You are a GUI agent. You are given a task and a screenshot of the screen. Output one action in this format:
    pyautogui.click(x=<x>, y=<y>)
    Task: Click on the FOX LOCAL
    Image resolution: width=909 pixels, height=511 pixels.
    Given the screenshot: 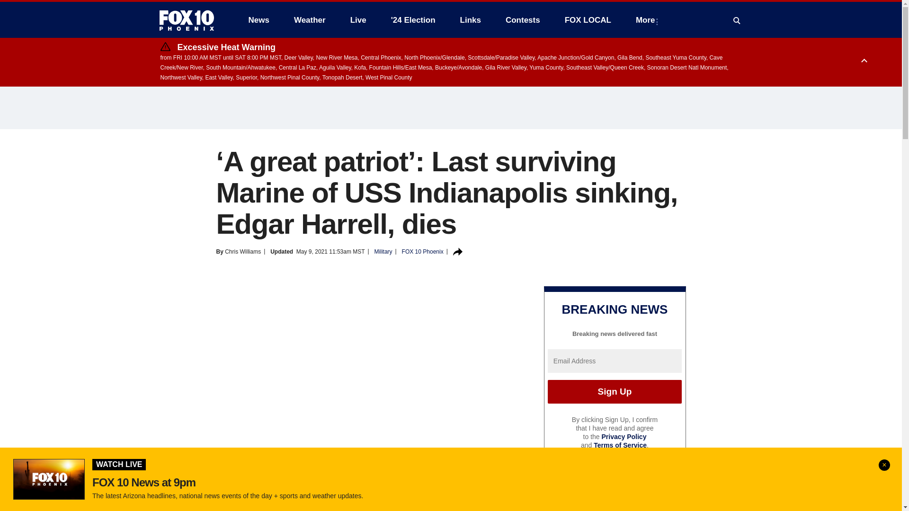 What is the action you would take?
    pyautogui.click(x=588, y=20)
    